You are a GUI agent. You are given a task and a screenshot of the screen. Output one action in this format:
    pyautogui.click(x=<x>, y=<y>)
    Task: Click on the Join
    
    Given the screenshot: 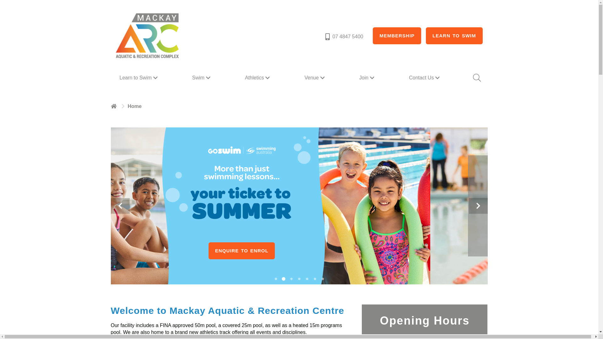 What is the action you would take?
    pyautogui.click(x=367, y=78)
    